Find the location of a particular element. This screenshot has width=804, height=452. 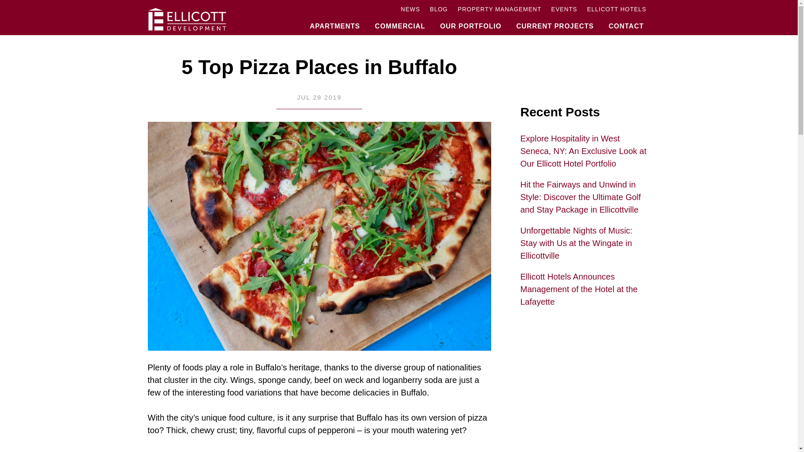

ELLICOTT DEVELOPMENT is located at coordinates (218, 19).